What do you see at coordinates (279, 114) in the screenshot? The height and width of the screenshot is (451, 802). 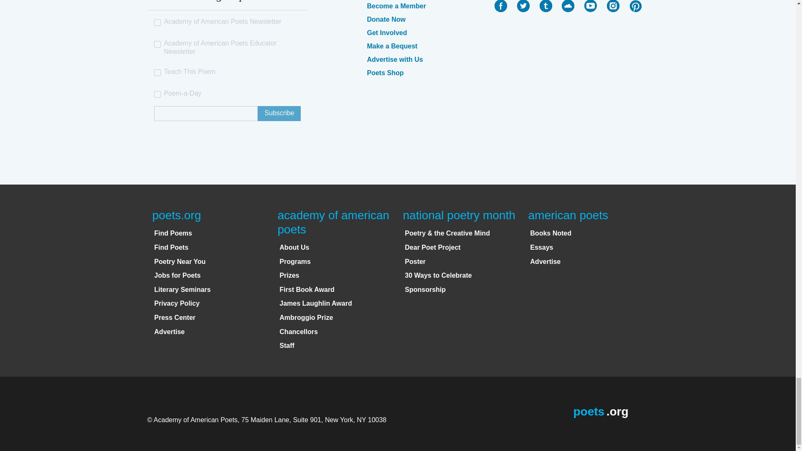 I see `Subscribe` at bounding box center [279, 114].